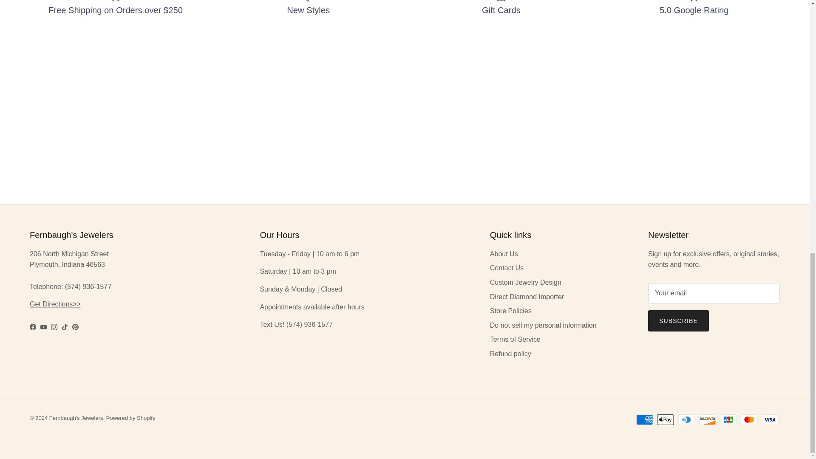 The image size is (816, 459). Describe the element at coordinates (749, 420) in the screenshot. I see `Mastercard` at that location.